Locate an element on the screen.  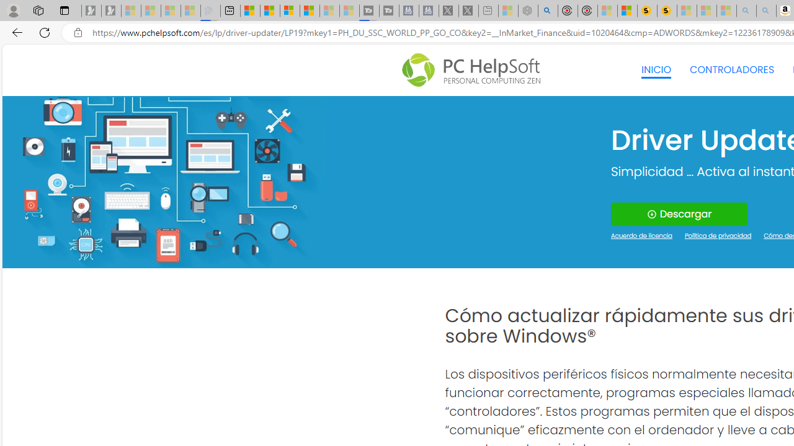
X - Sleeping is located at coordinates (468, 11).